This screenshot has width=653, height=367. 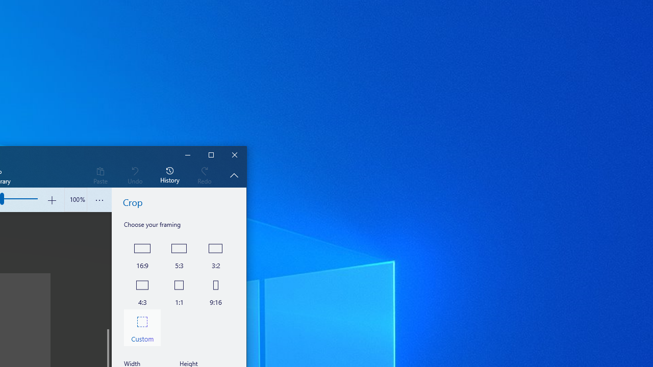 What do you see at coordinates (142, 254) in the screenshot?
I see `16 by 9` at bounding box center [142, 254].